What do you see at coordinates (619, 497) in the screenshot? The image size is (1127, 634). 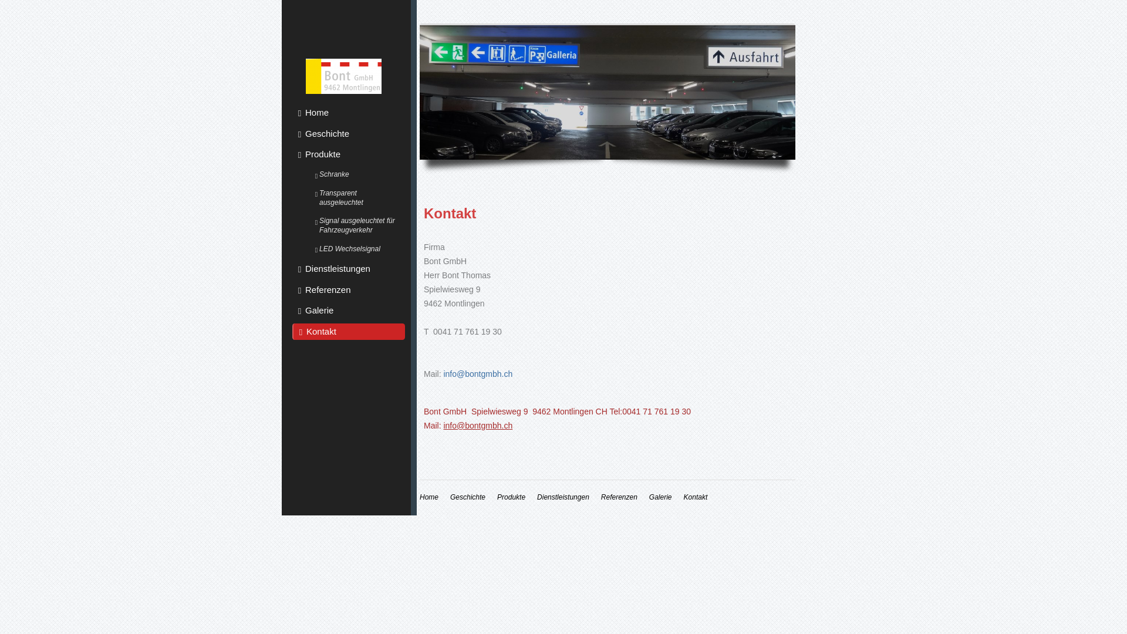 I see `Referenzen` at bounding box center [619, 497].